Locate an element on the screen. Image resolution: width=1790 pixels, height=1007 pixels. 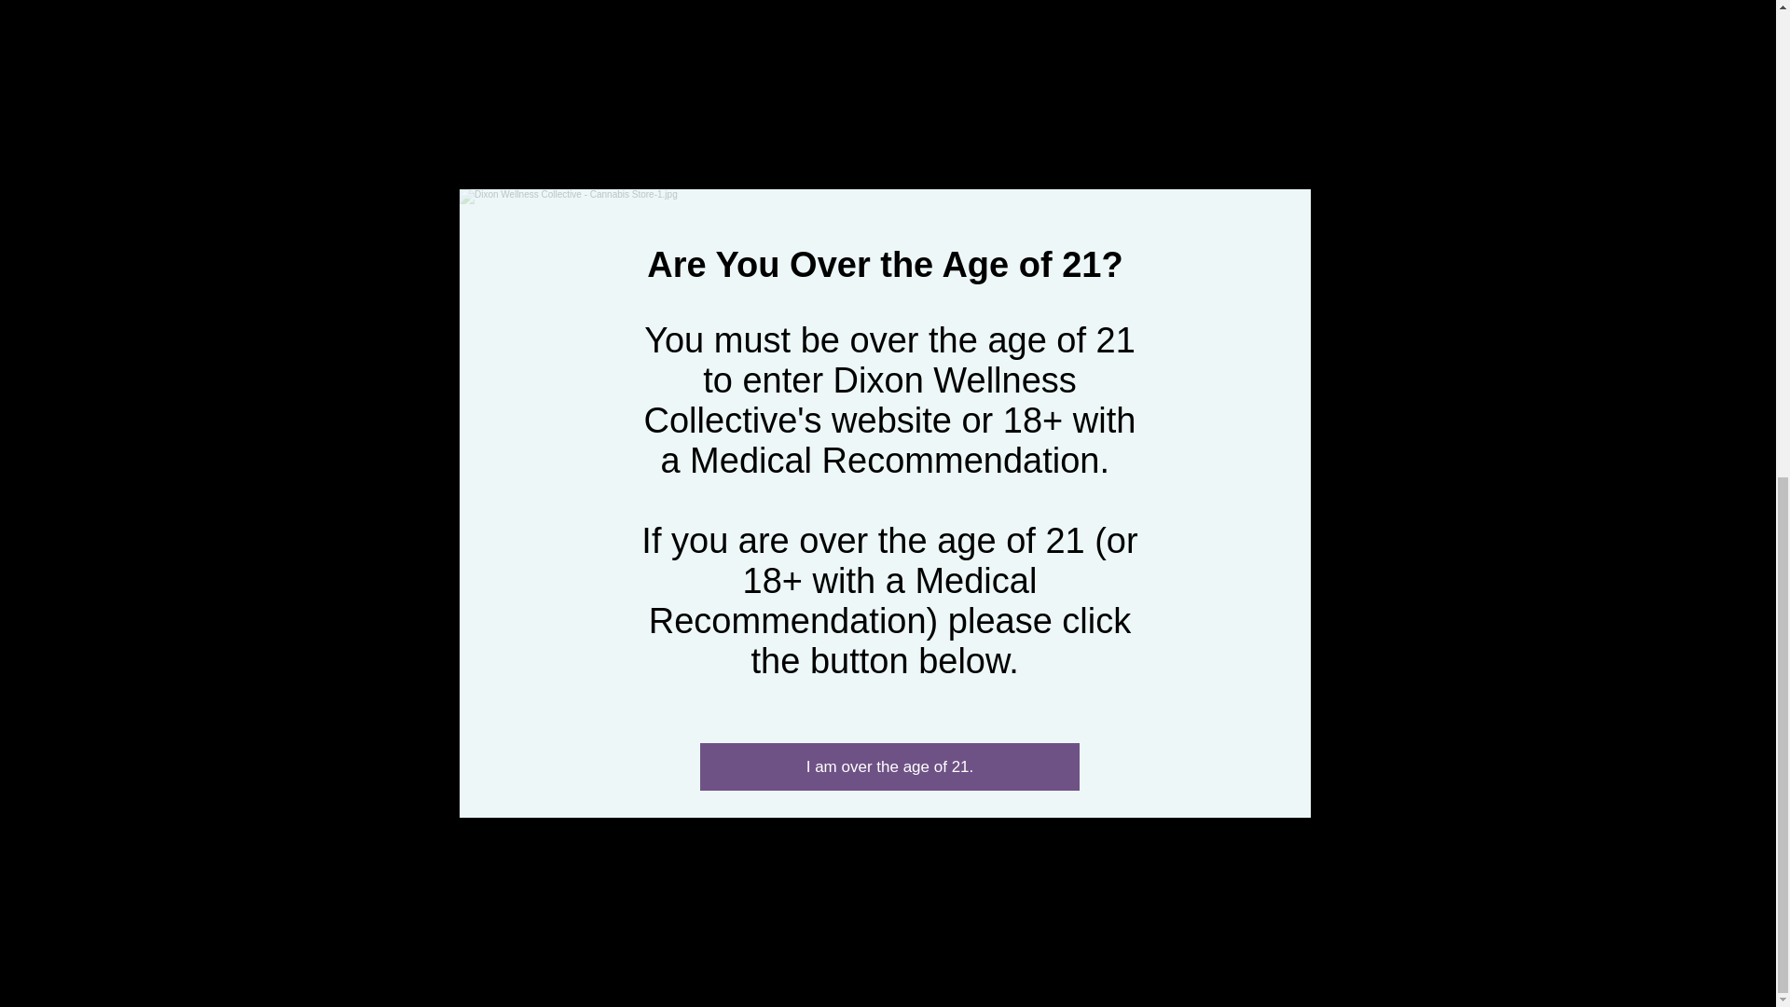
Post not marked as liked is located at coordinates (686, 709).